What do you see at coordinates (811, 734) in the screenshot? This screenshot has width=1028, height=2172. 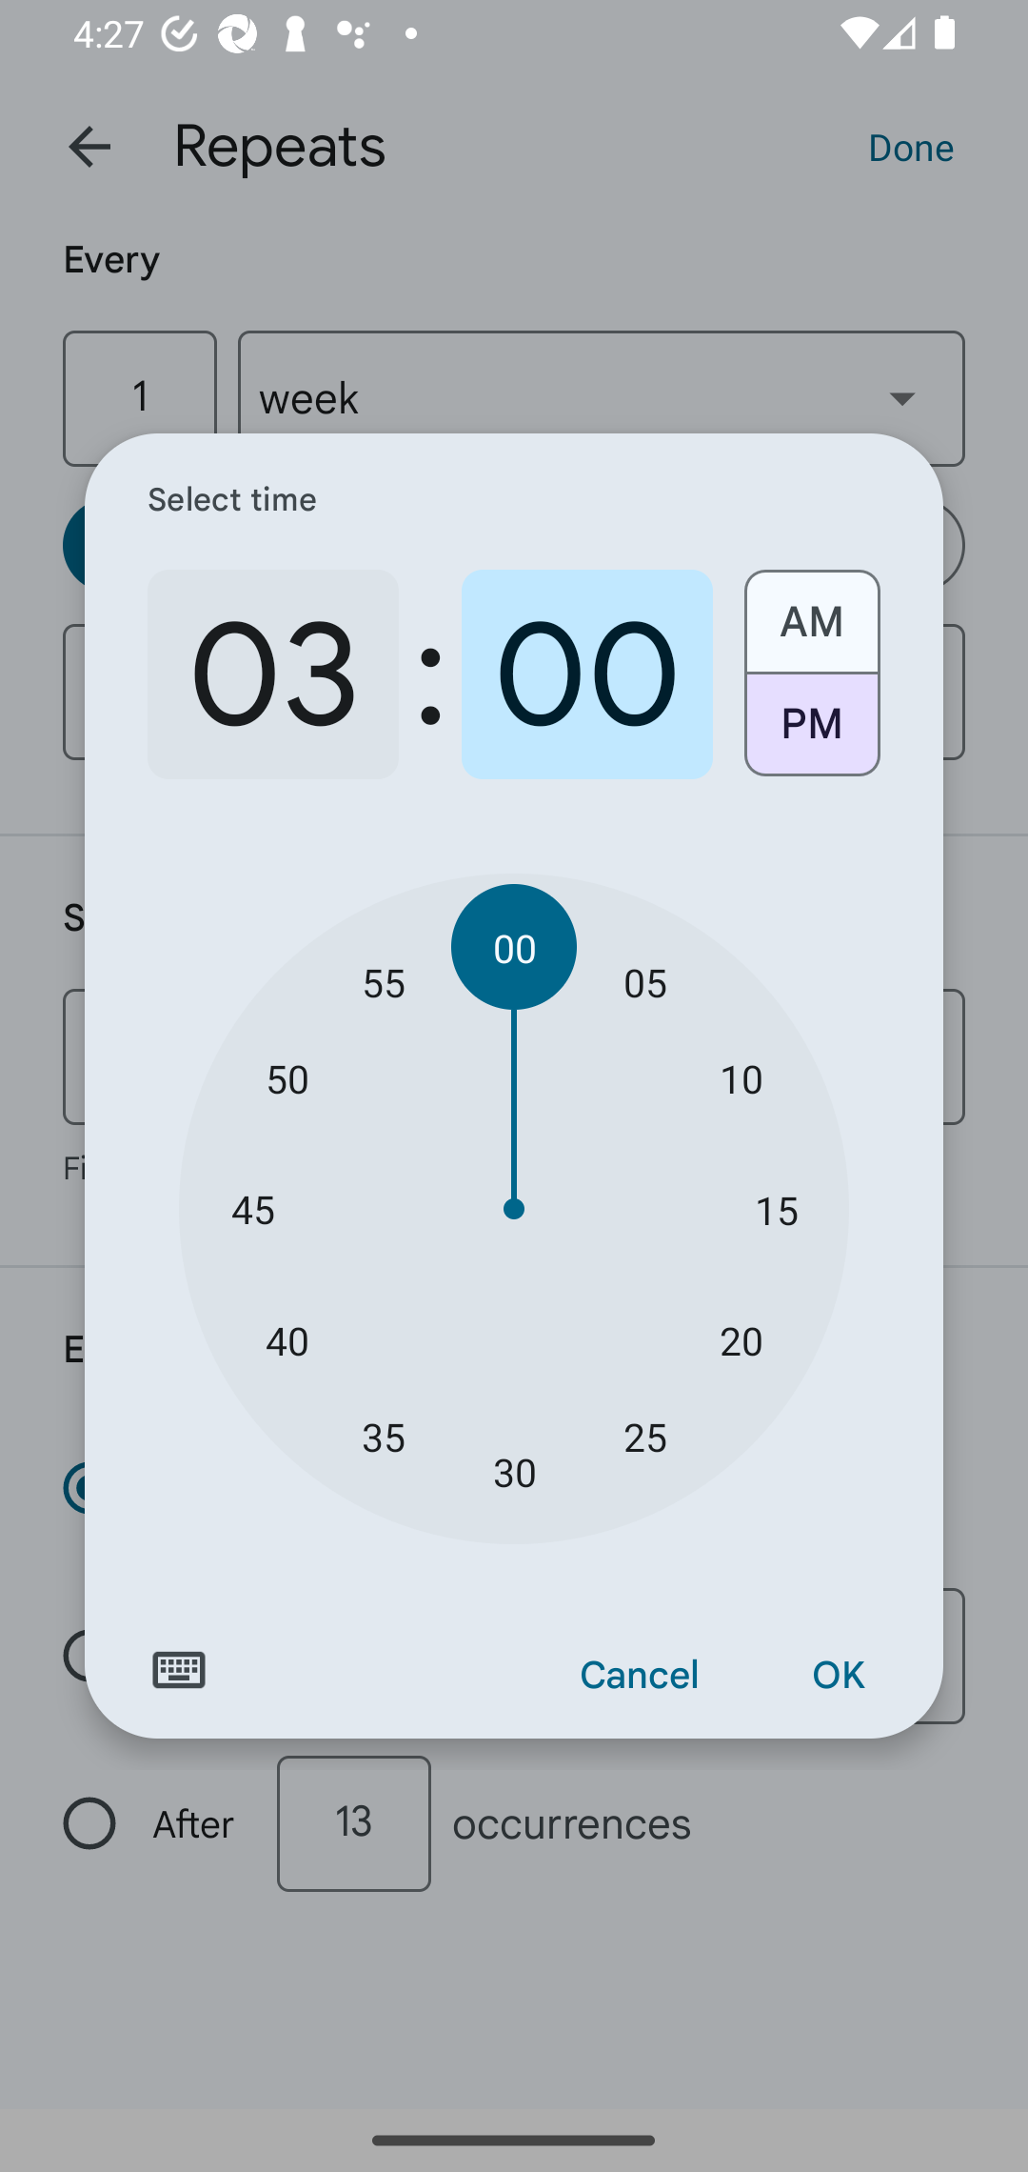 I see `PM` at bounding box center [811, 734].